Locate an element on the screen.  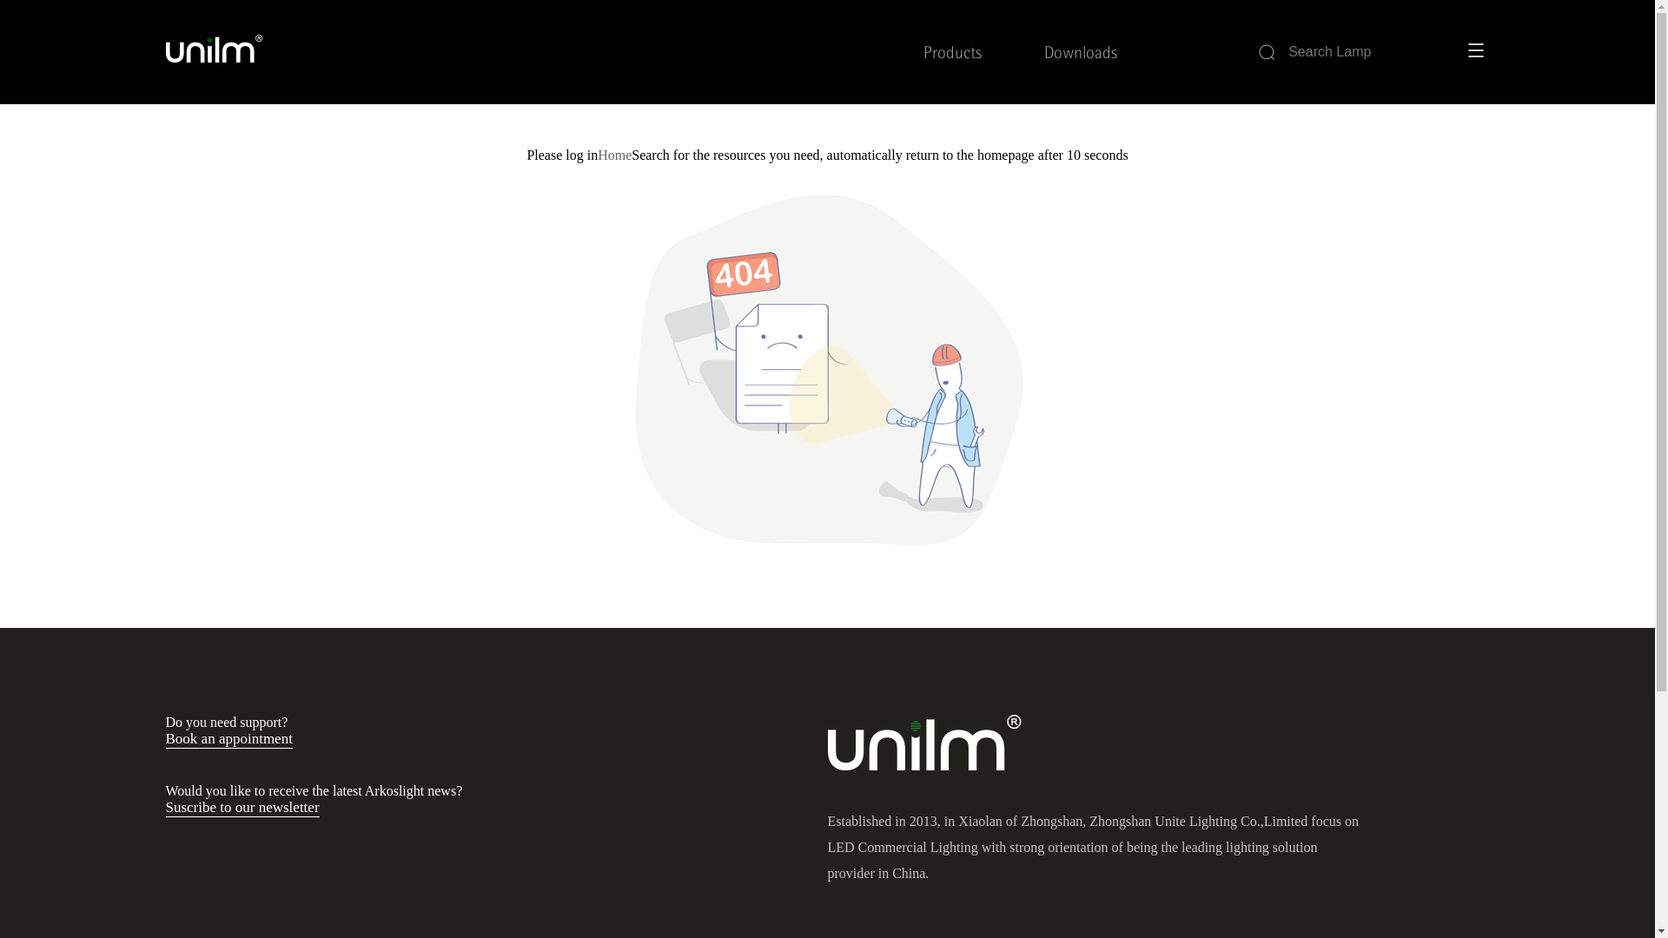
Products is located at coordinates (952, 51).